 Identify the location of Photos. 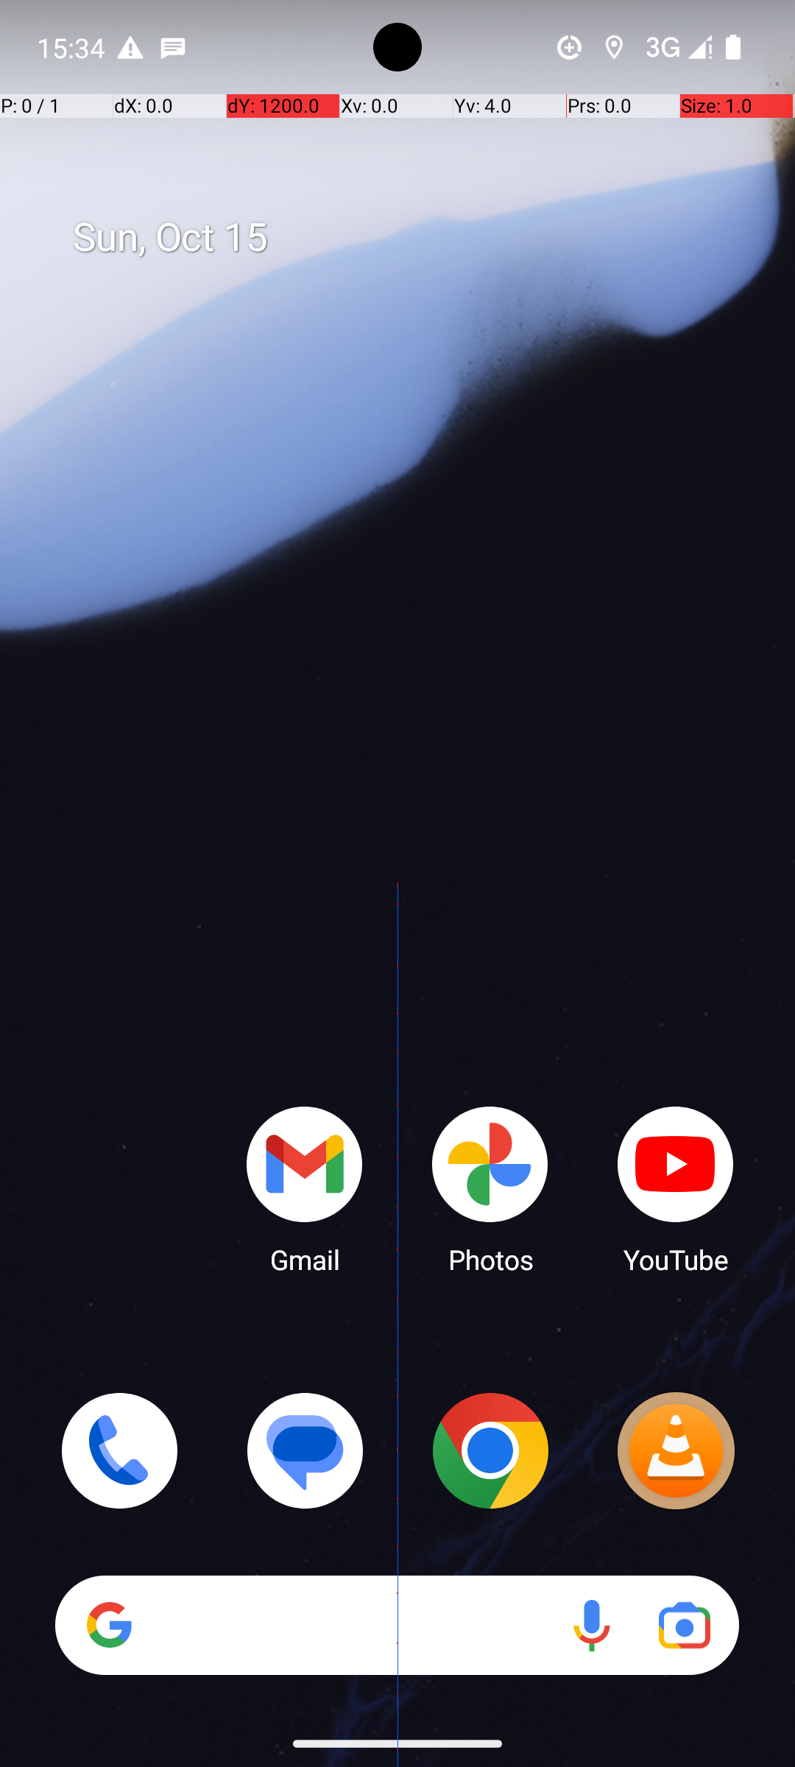
(490, 1189).